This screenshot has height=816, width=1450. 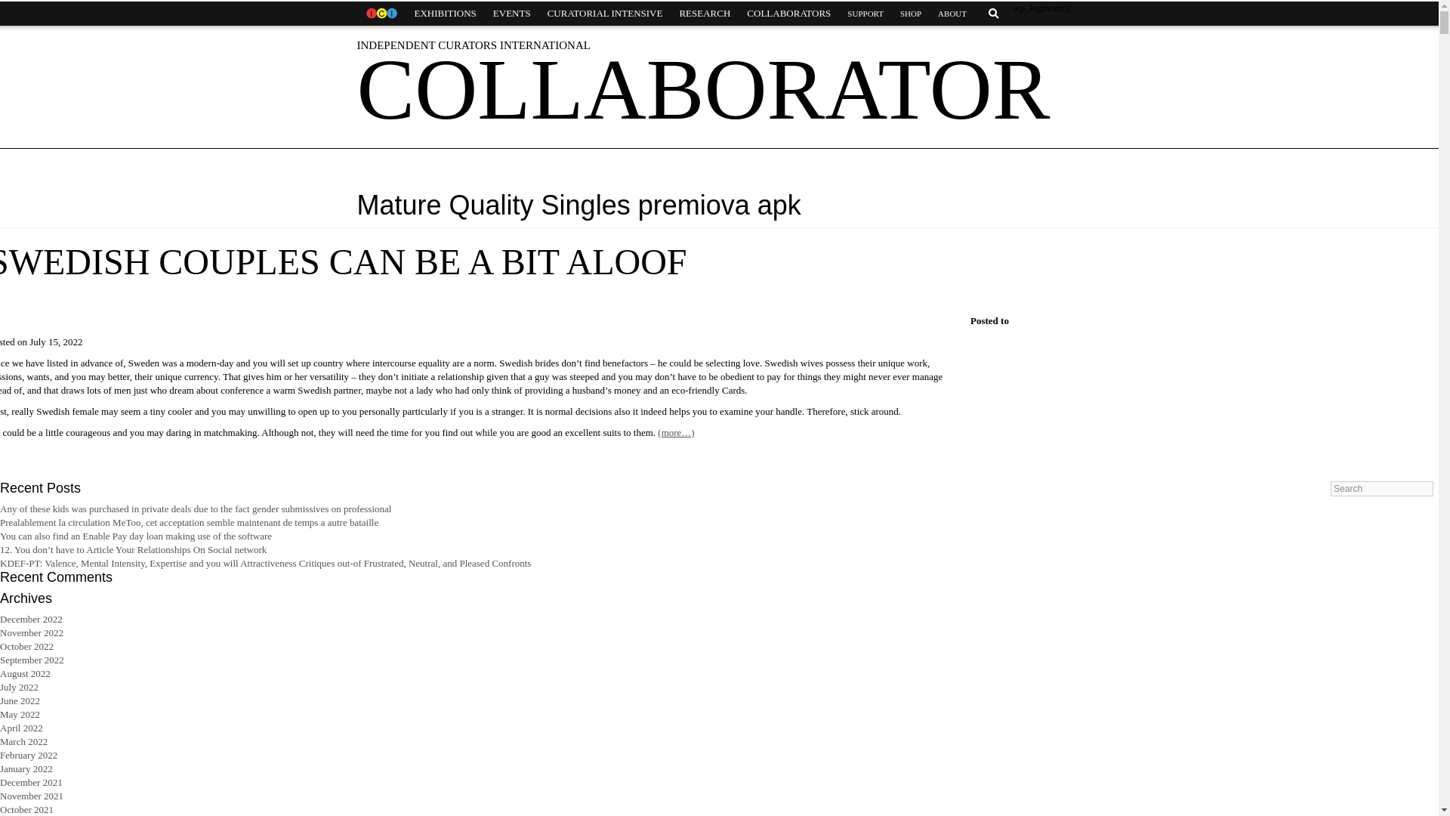 What do you see at coordinates (512, 14) in the screenshot?
I see `EVENTS` at bounding box center [512, 14].